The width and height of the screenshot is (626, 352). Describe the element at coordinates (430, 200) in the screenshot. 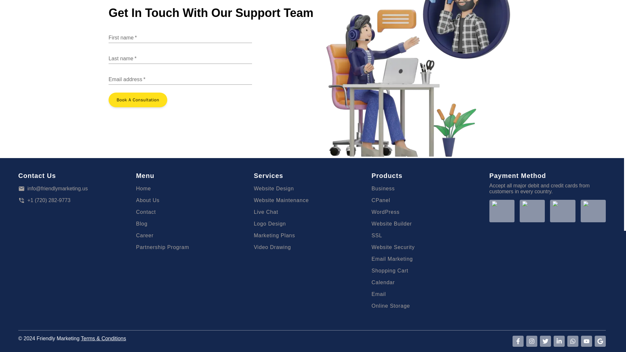

I see `CPanel` at that location.